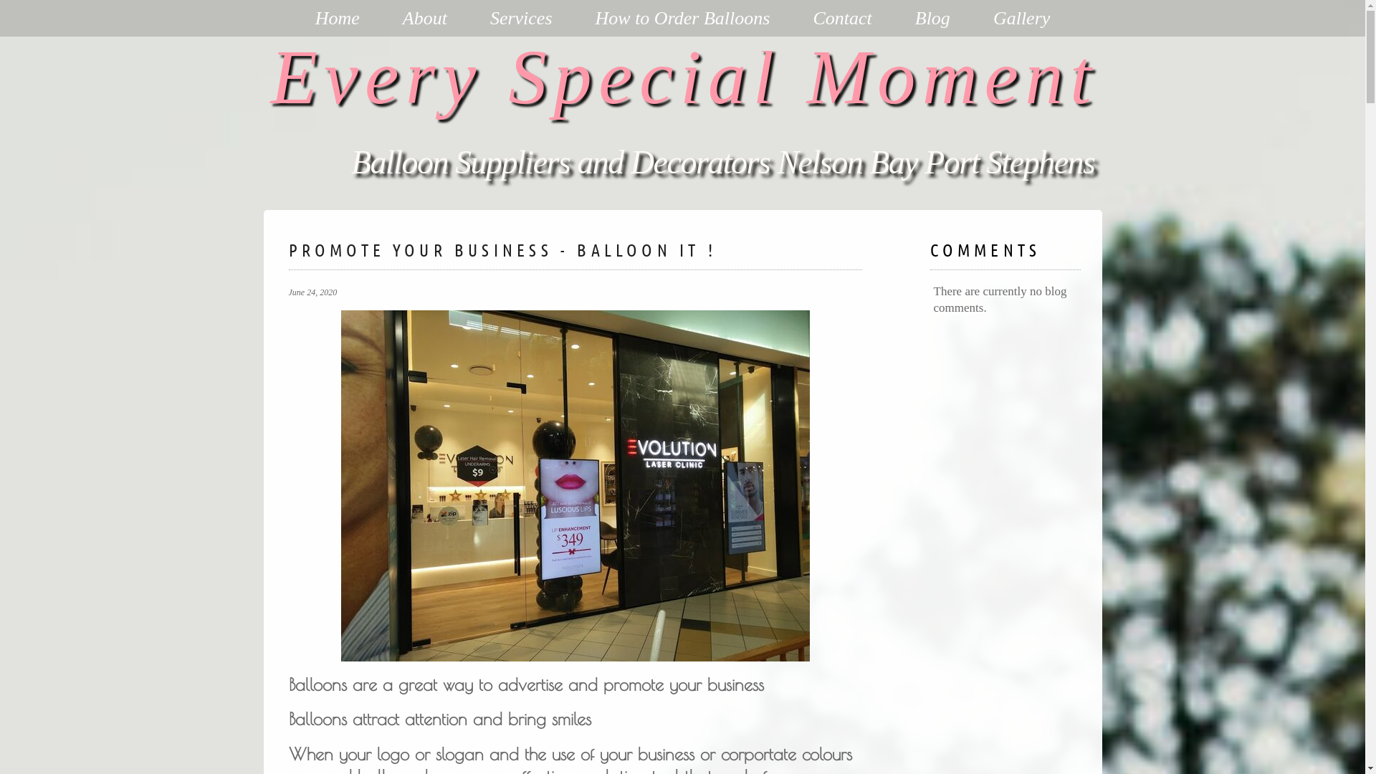 Image resolution: width=1376 pixels, height=774 pixels. What do you see at coordinates (425, 19) in the screenshot?
I see `About` at bounding box center [425, 19].